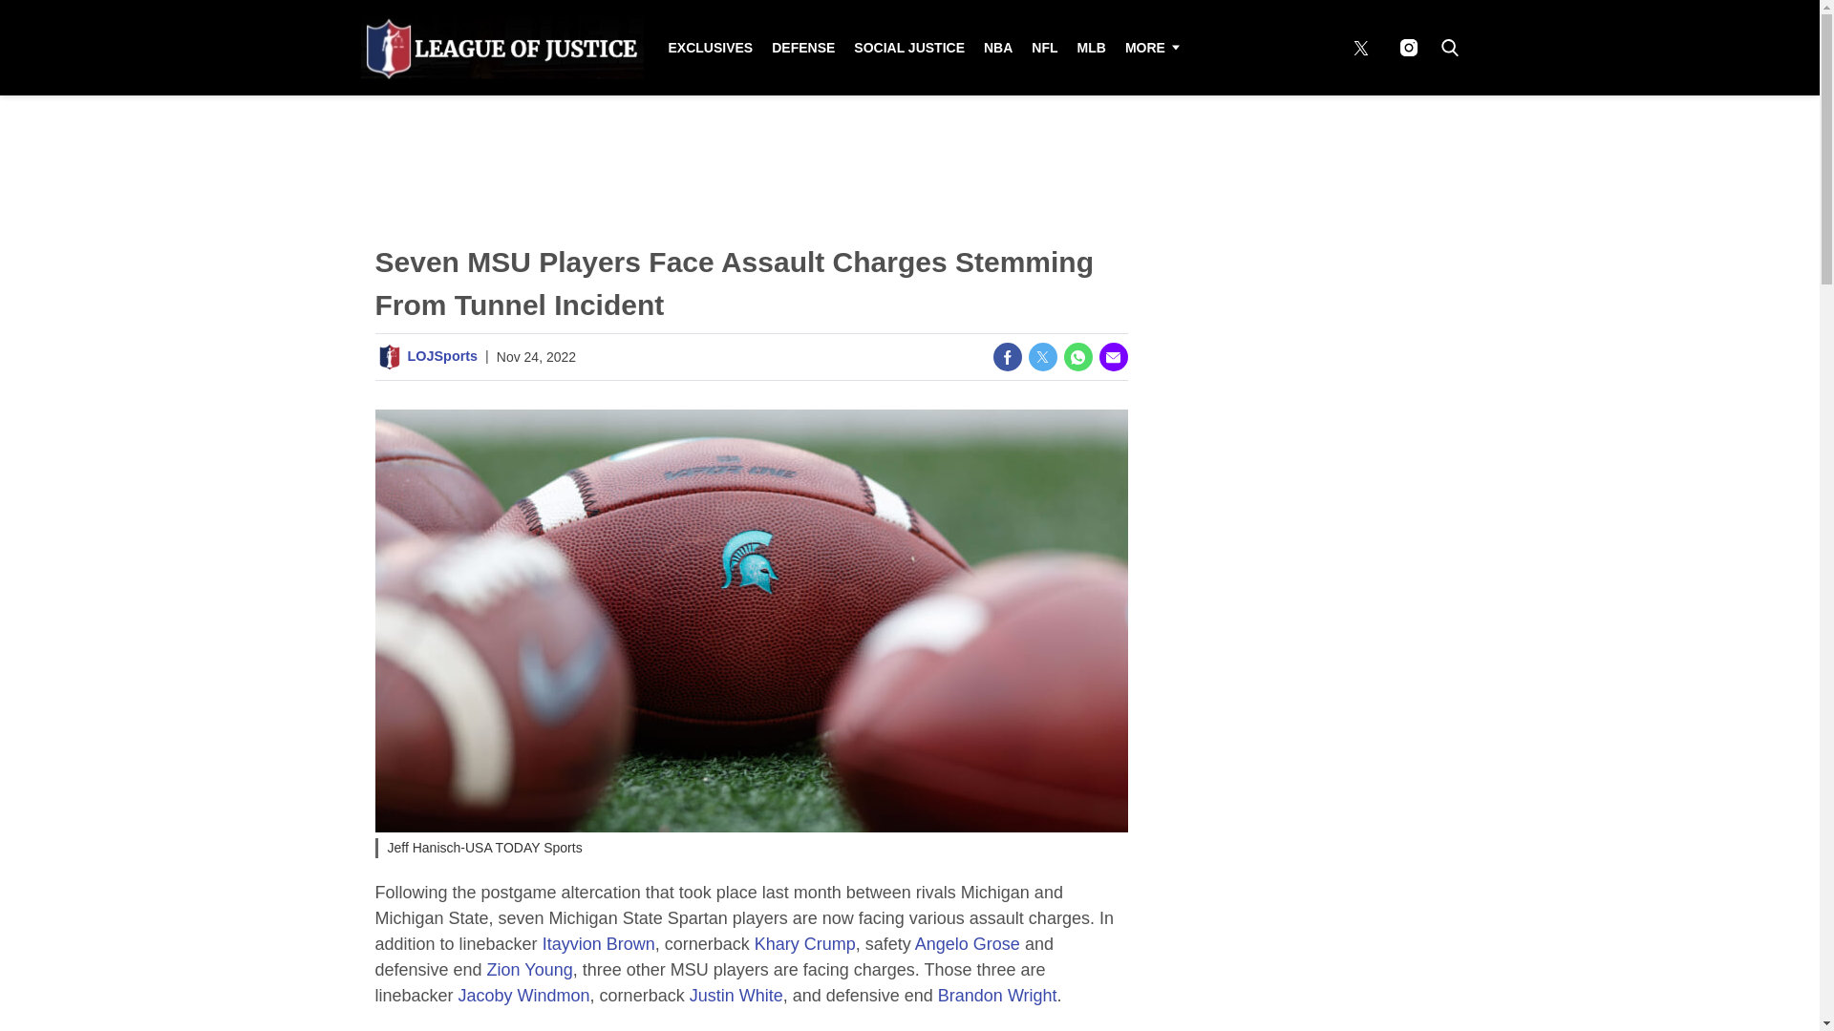 The image size is (1834, 1031). What do you see at coordinates (804, 943) in the screenshot?
I see `Khary Crump` at bounding box center [804, 943].